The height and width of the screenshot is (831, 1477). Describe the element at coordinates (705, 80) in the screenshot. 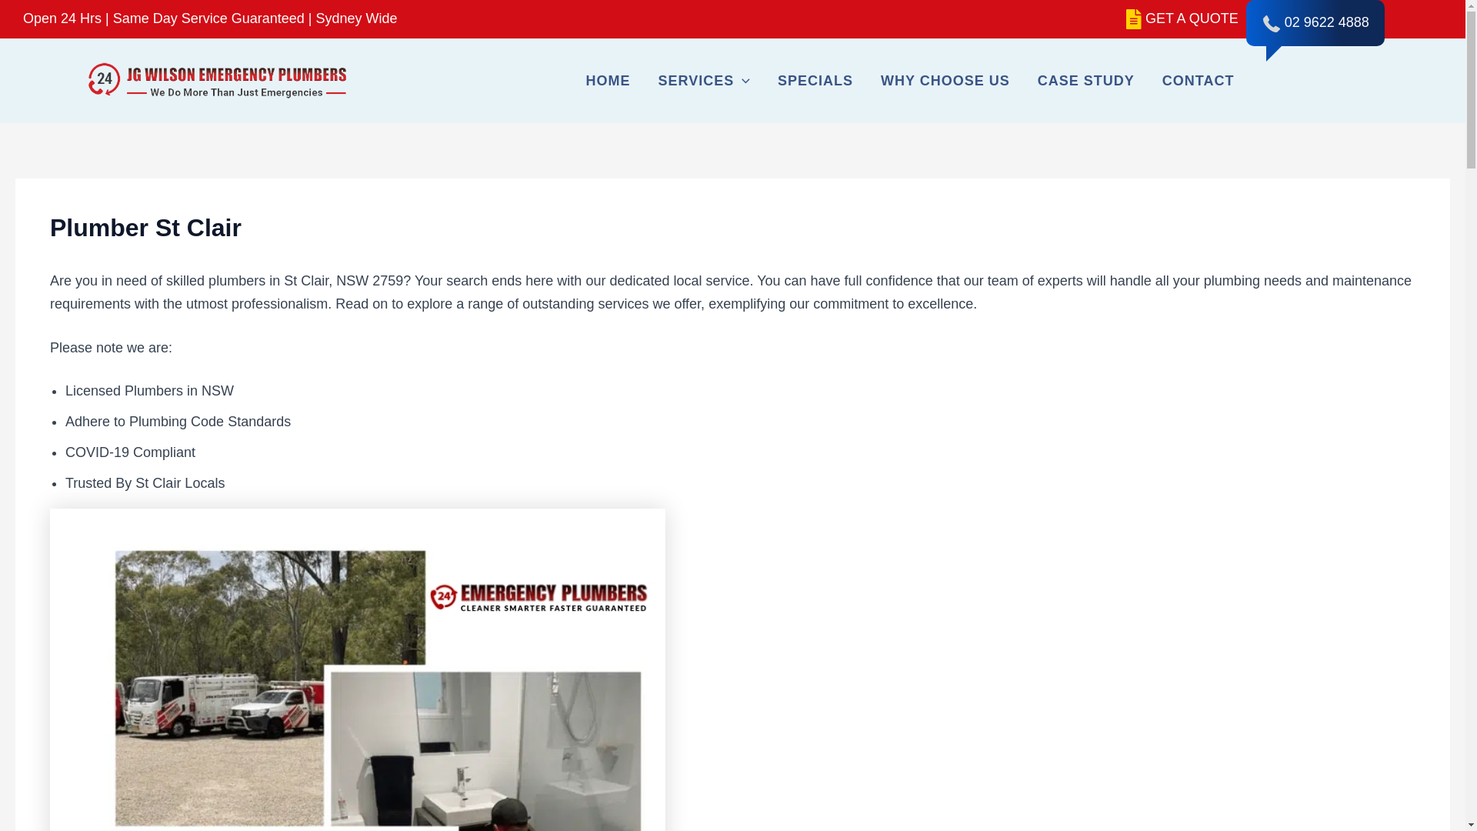

I see `SERVICES` at that location.